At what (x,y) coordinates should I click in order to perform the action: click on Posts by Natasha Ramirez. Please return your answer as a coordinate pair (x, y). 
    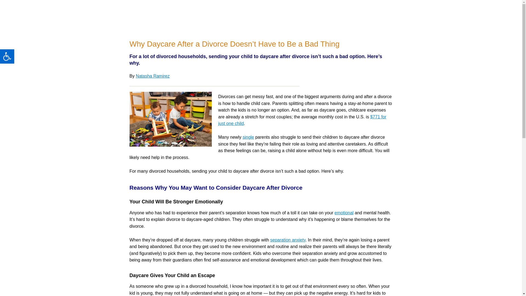
    Looking at the image, I should click on (153, 76).